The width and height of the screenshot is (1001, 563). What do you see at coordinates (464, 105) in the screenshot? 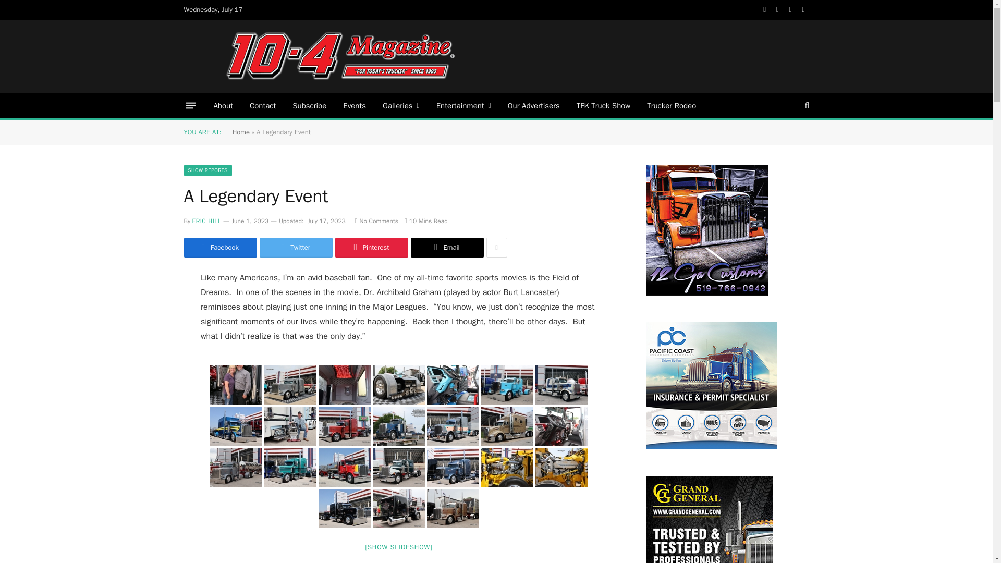
I see `Entertainment` at bounding box center [464, 105].